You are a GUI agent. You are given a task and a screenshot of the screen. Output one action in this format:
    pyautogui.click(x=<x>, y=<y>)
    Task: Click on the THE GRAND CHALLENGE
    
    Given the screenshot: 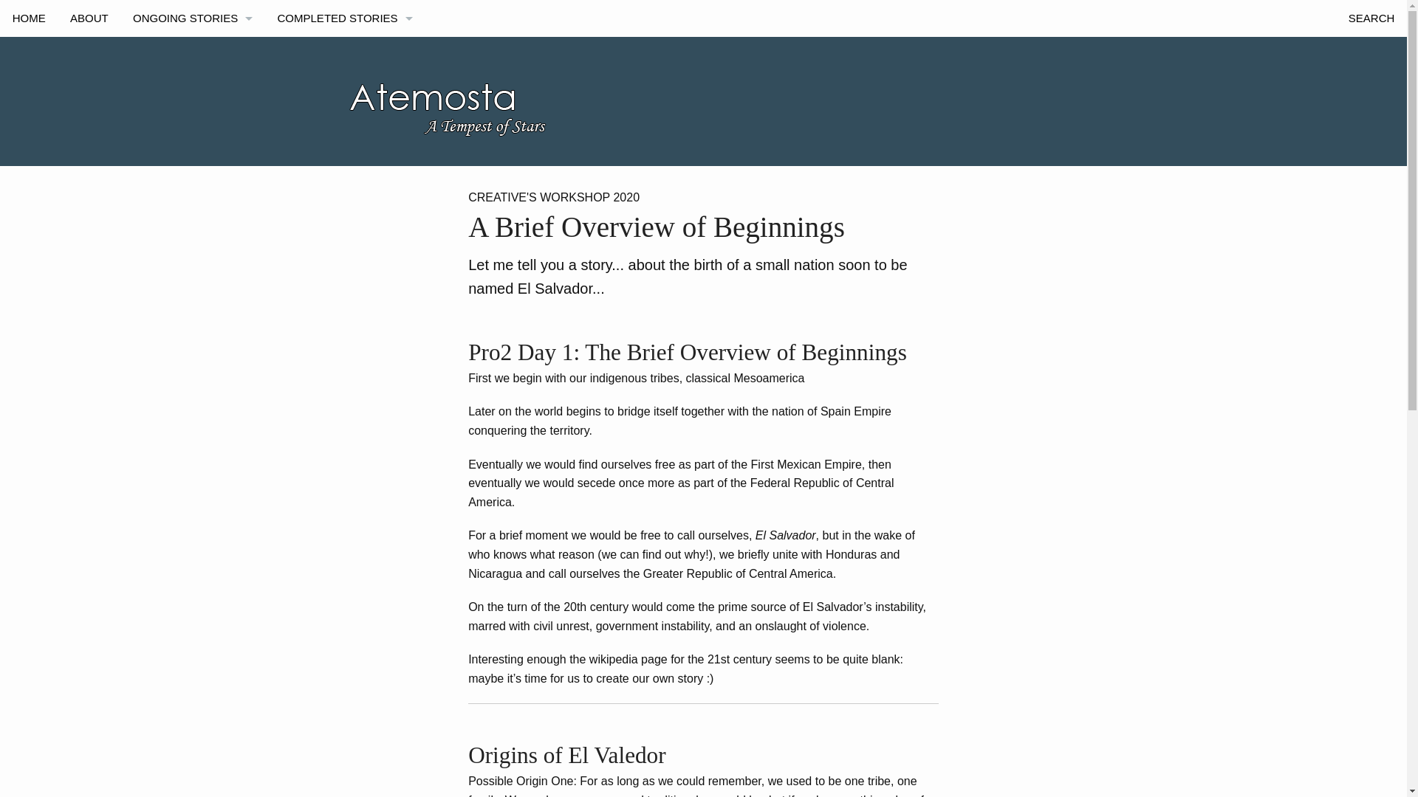 What is the action you would take?
    pyautogui.click(x=193, y=55)
    